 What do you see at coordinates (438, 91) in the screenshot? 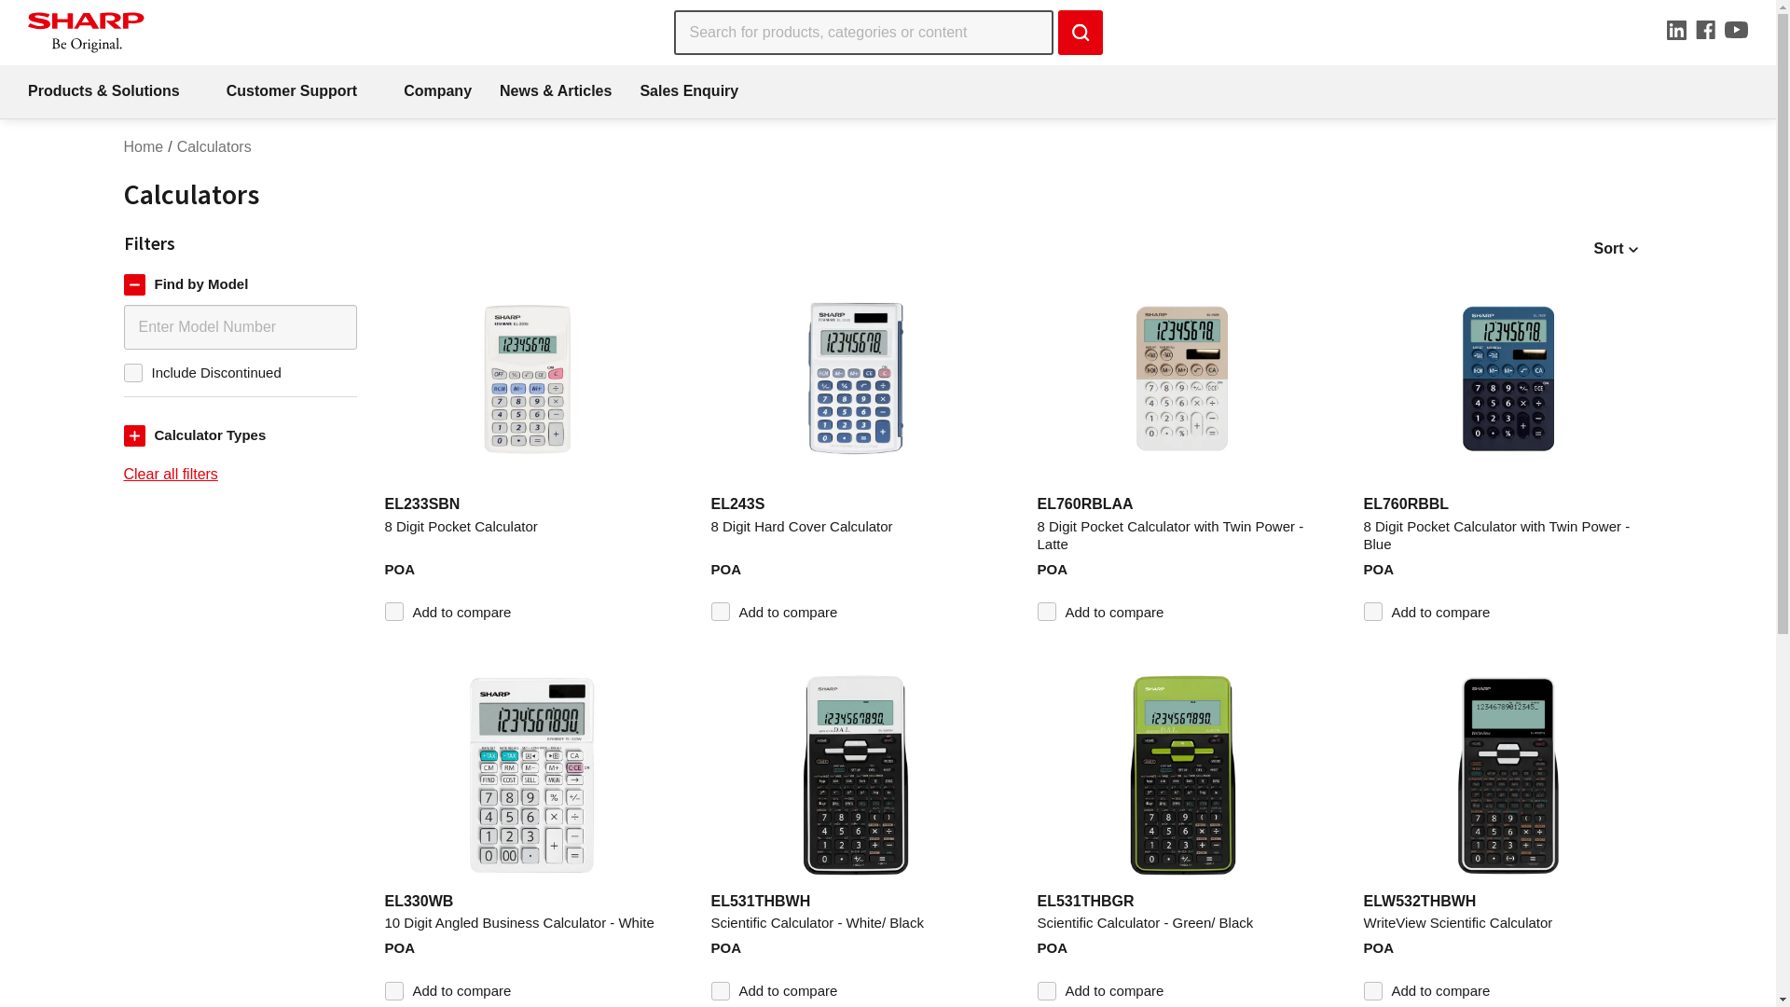
I see `Company` at bounding box center [438, 91].